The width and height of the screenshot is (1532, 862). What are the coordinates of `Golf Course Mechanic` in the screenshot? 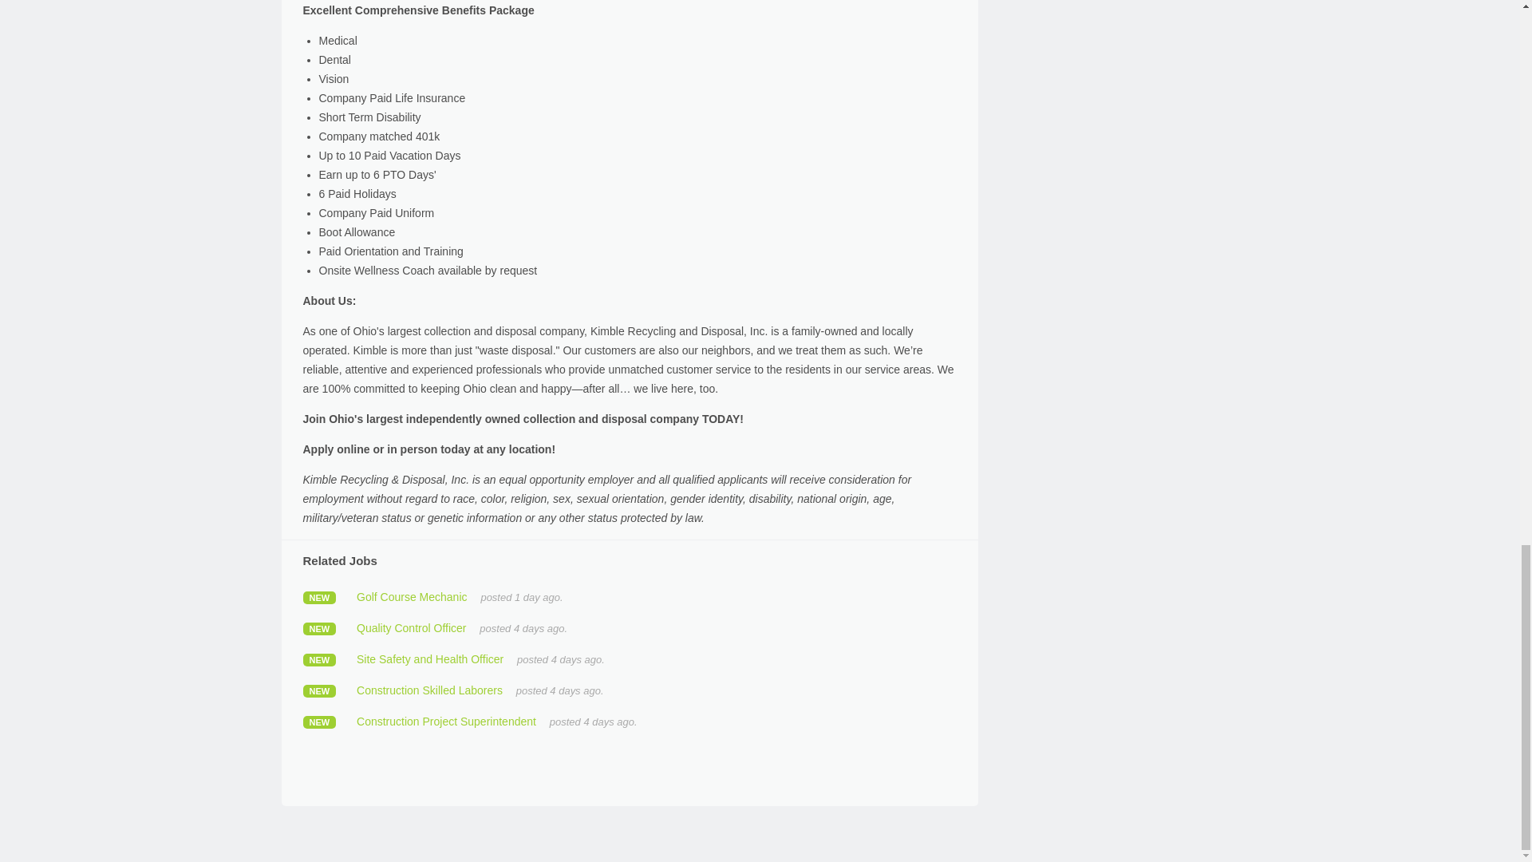 It's located at (412, 597).